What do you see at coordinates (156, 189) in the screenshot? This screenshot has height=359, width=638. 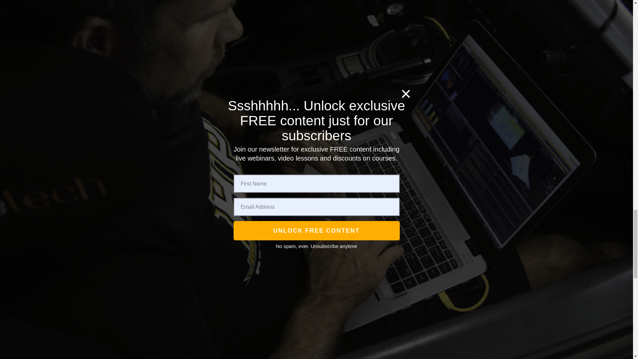 I see `Click here to view Andre.Simon` at bounding box center [156, 189].